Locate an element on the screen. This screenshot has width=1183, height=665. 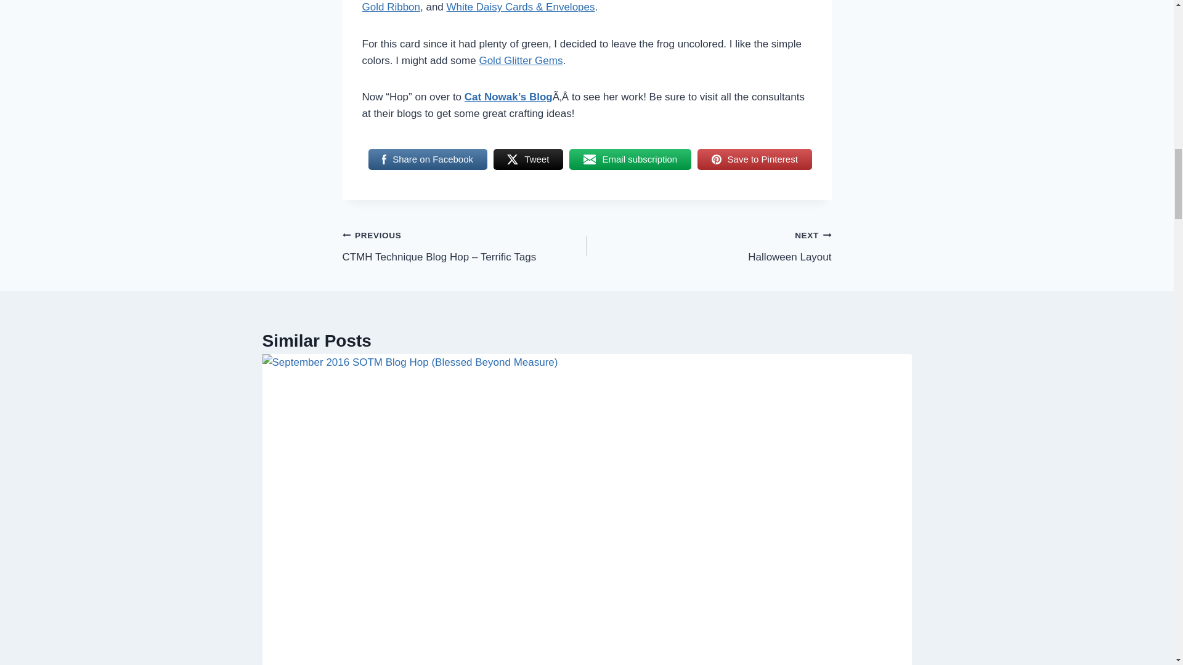
Email subscription is located at coordinates (630, 159).